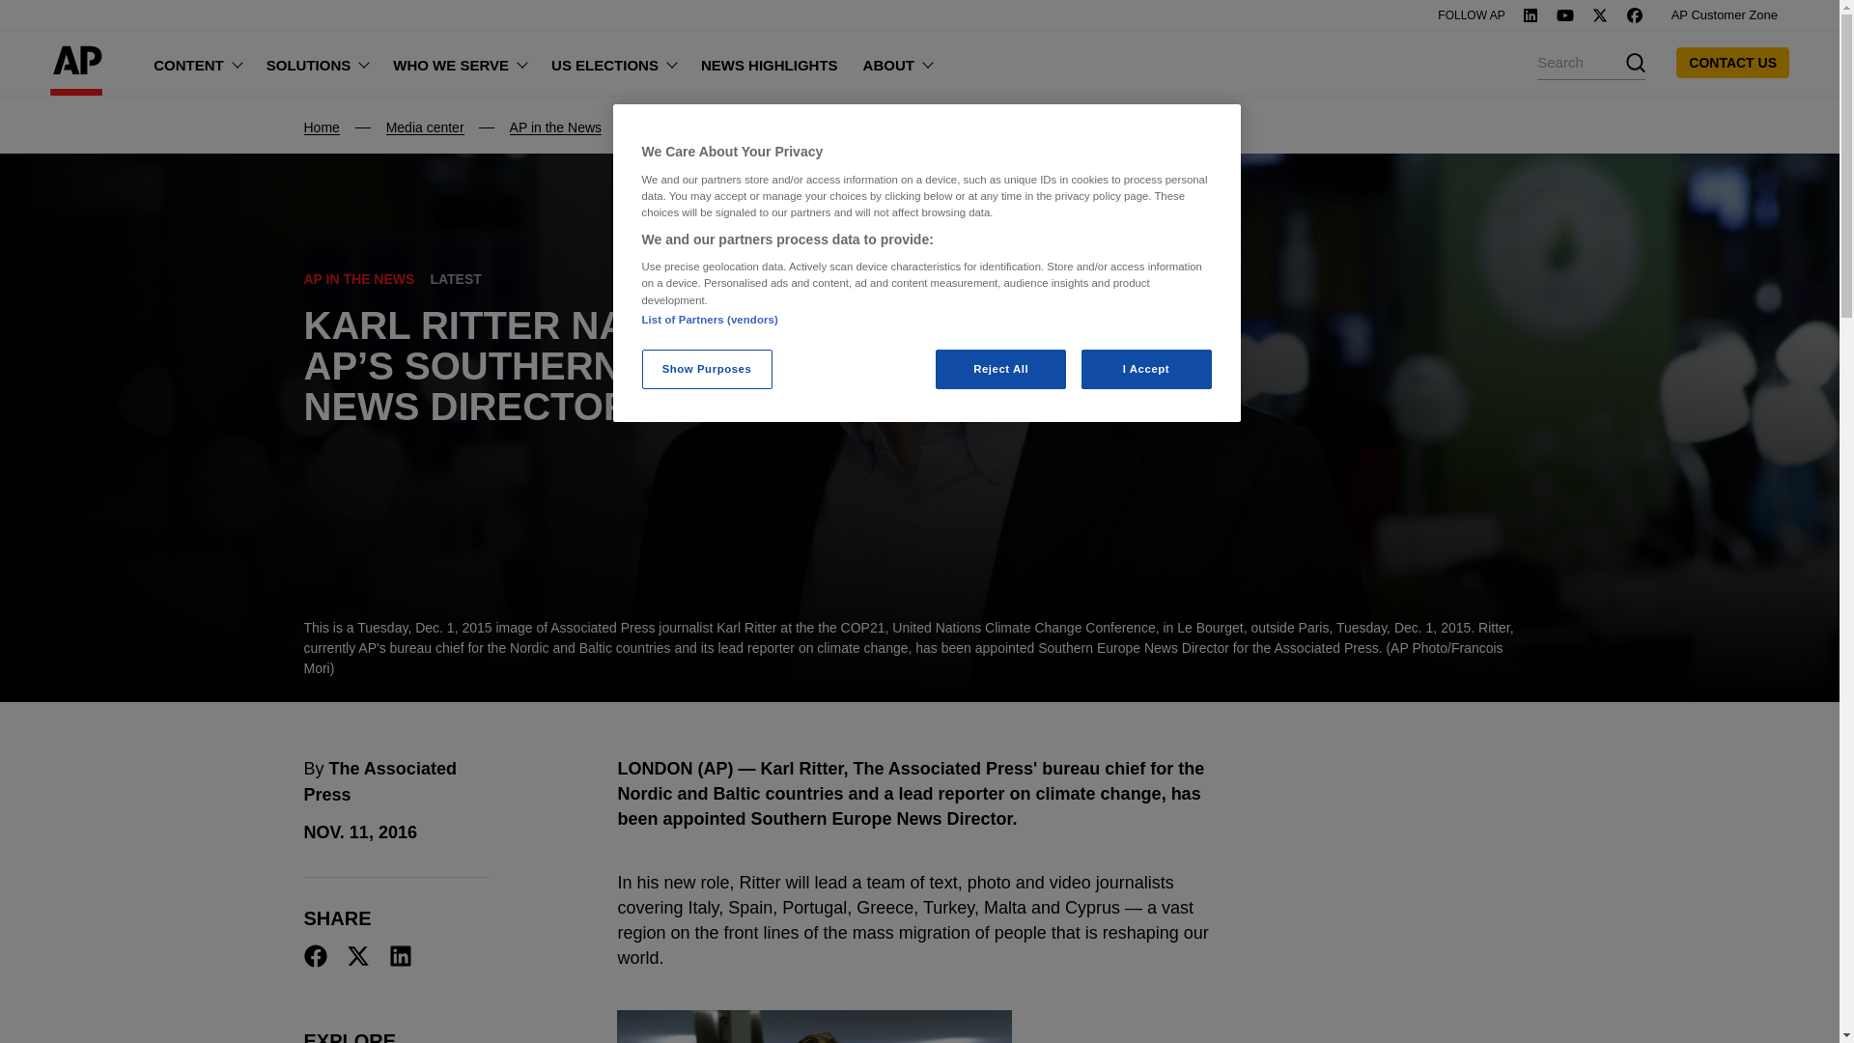 The image size is (1854, 1043). What do you see at coordinates (1530, 14) in the screenshot?
I see `Linkedin` at bounding box center [1530, 14].